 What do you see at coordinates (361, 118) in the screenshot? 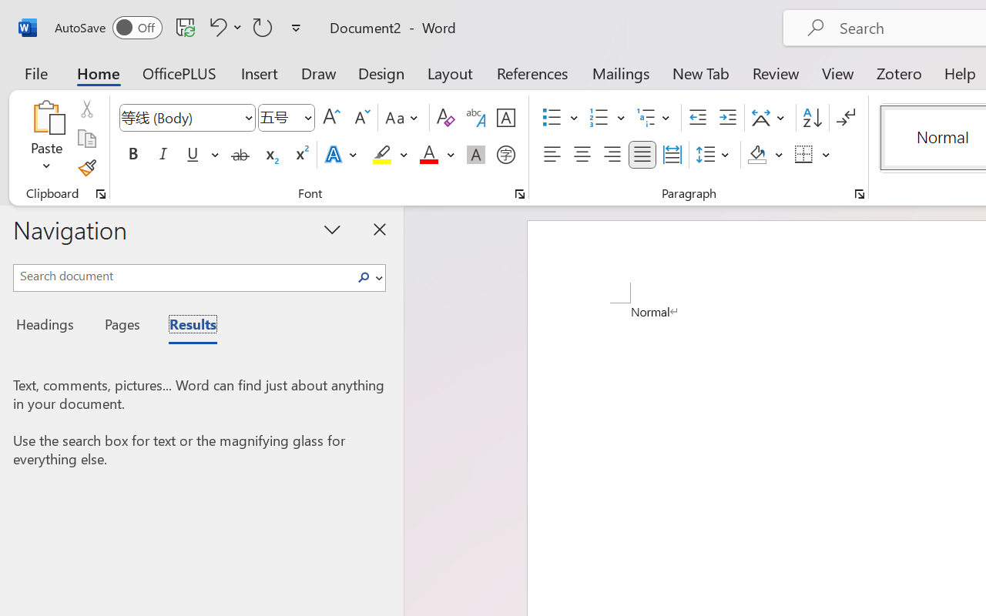
I see `Shrink Font` at bounding box center [361, 118].